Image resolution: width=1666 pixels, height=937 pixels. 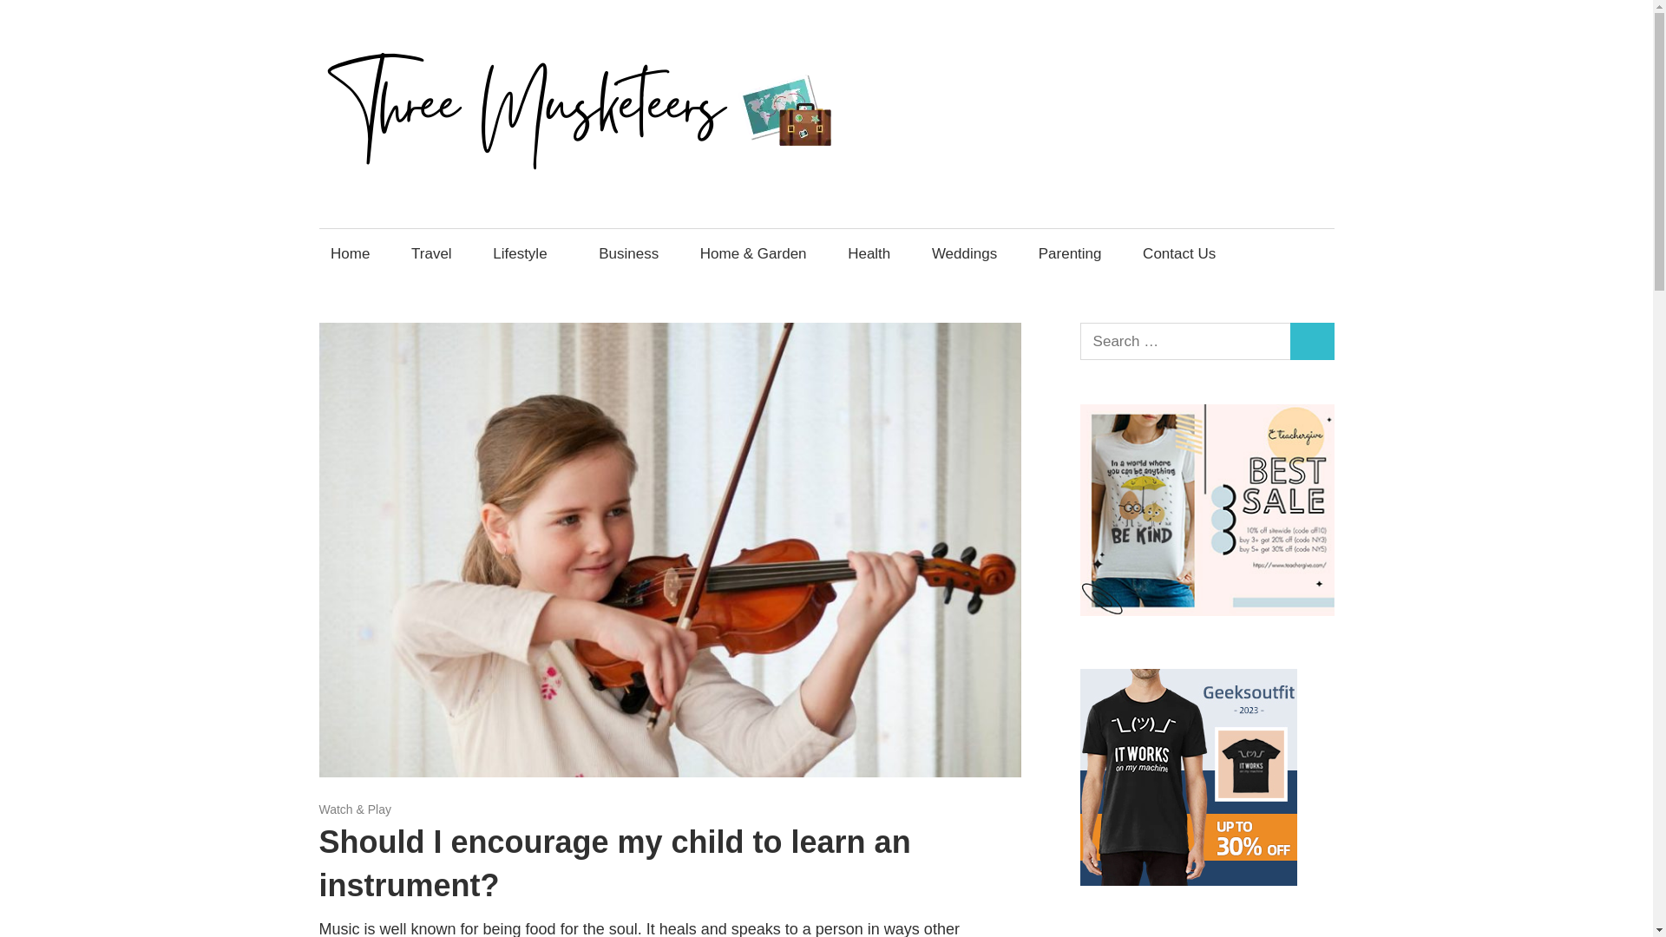 What do you see at coordinates (1189, 880) in the screenshot?
I see `Geeksoutfit Sale 2023` at bounding box center [1189, 880].